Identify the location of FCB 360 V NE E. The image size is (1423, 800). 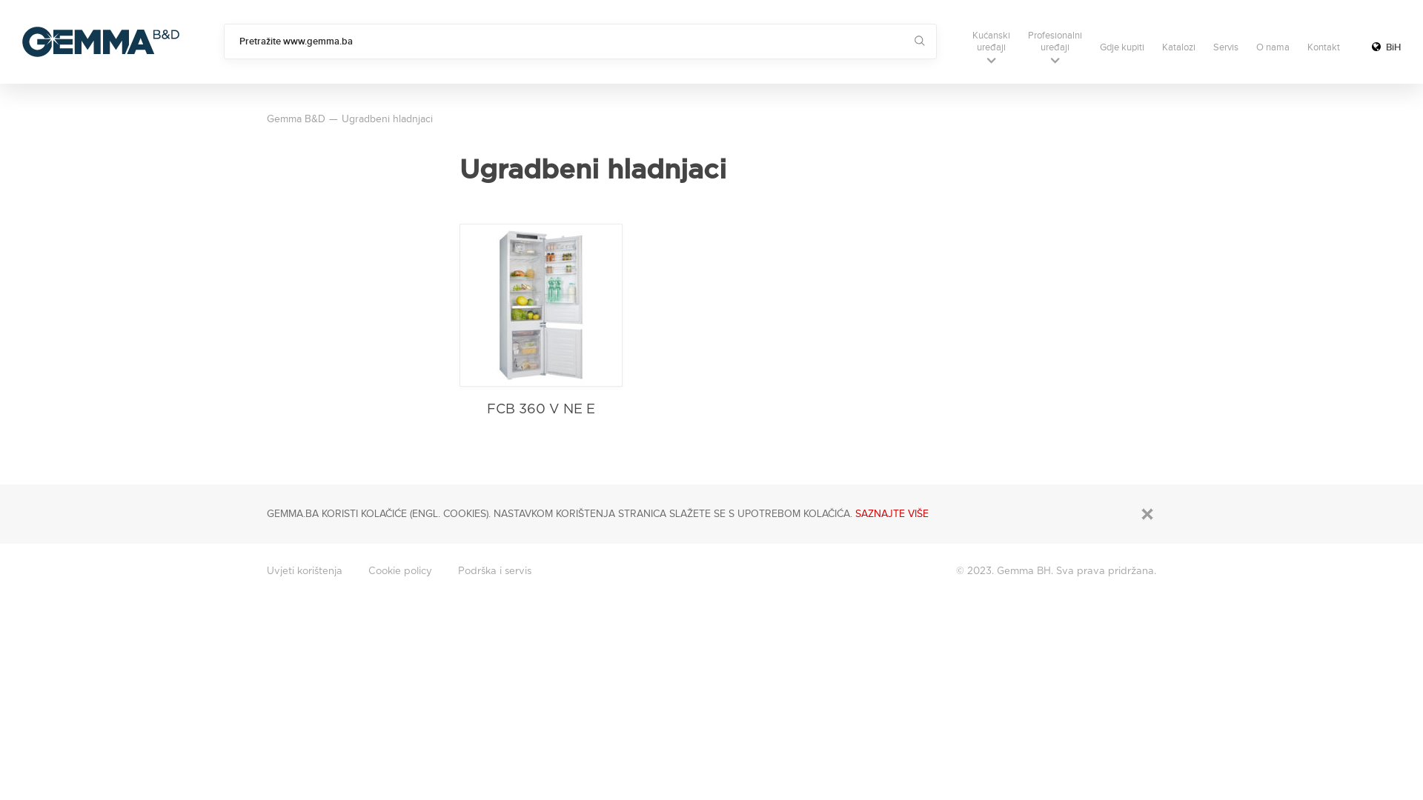
(541, 321).